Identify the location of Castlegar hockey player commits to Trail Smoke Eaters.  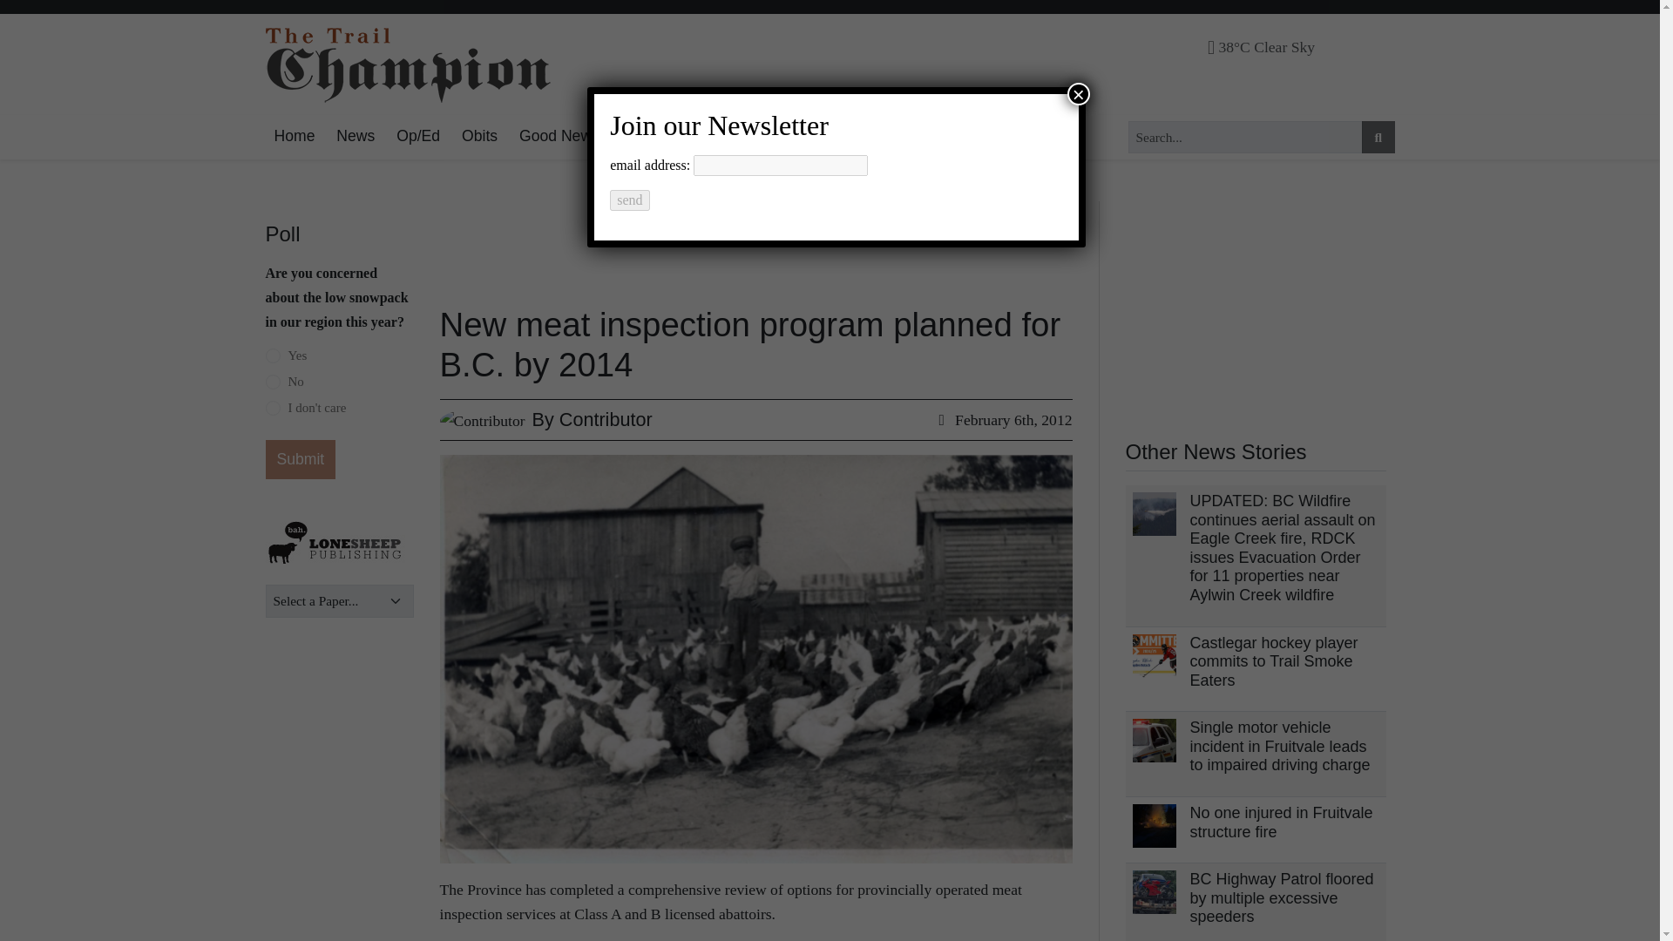
(1274, 660).